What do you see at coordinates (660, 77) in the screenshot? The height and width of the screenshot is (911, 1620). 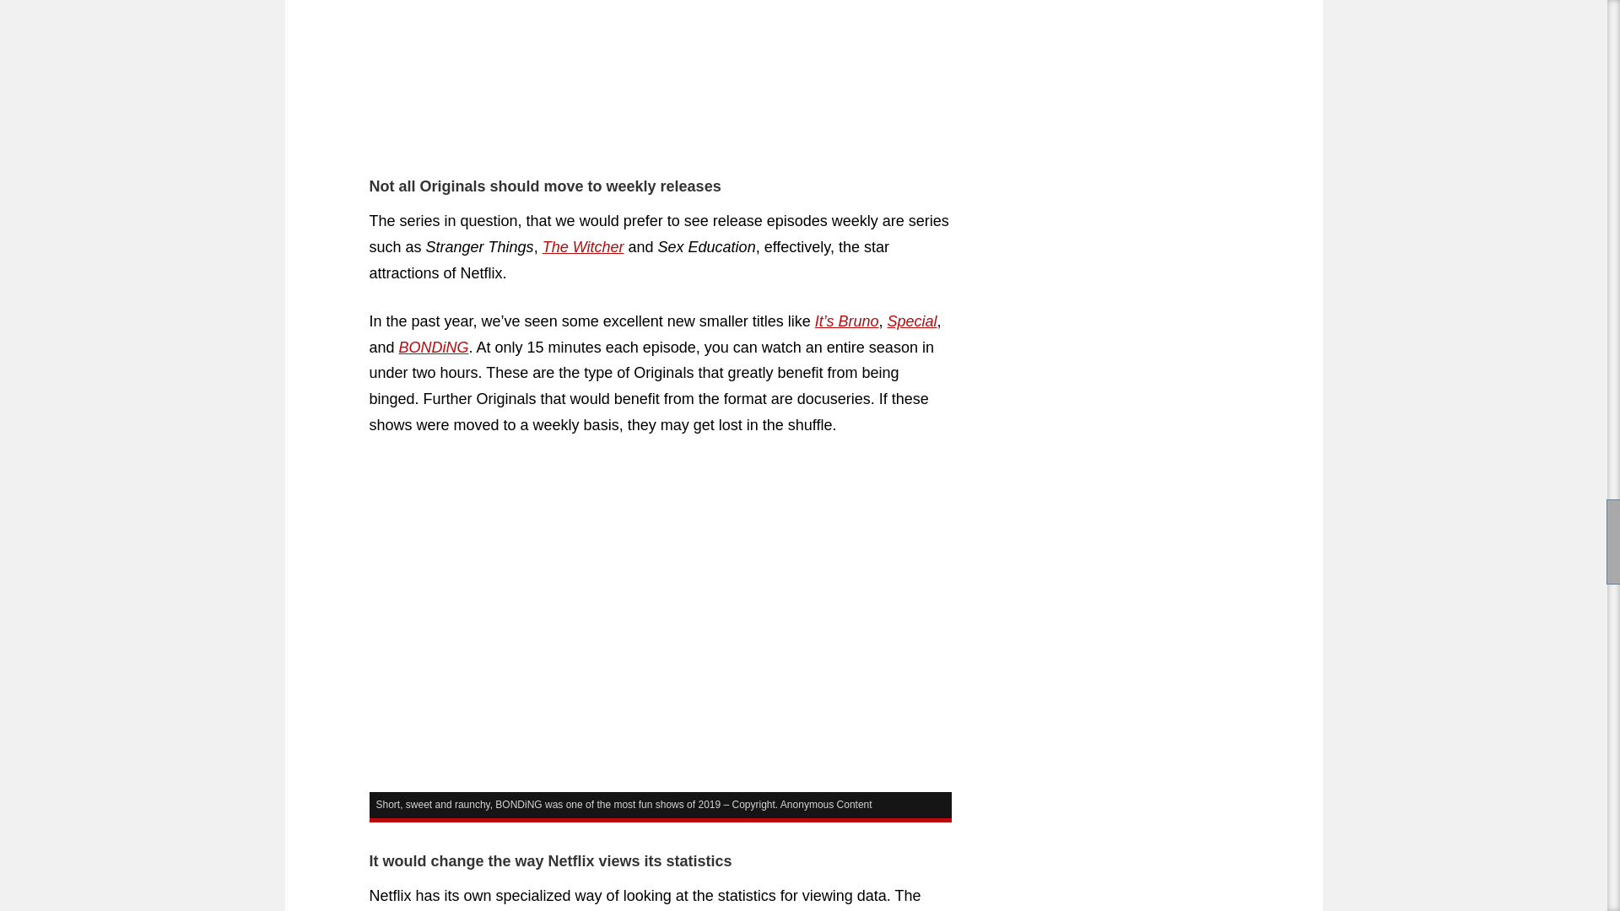 I see `Stranger Things Season 3 Cast Steve` at bounding box center [660, 77].